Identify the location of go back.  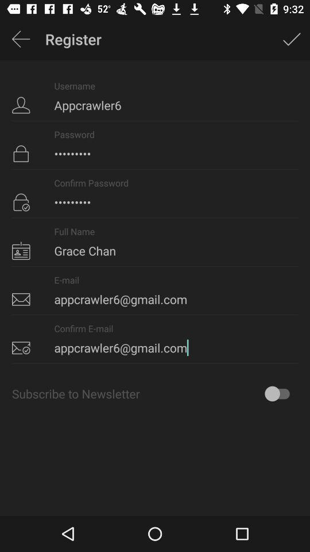
(21, 39).